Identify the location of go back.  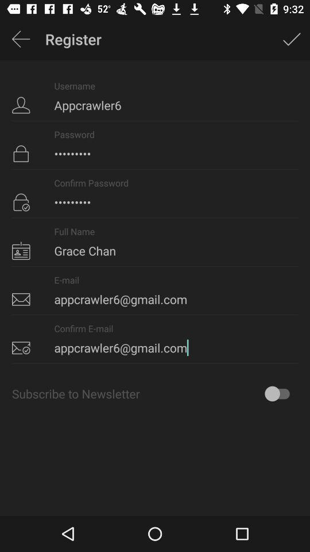
(21, 39).